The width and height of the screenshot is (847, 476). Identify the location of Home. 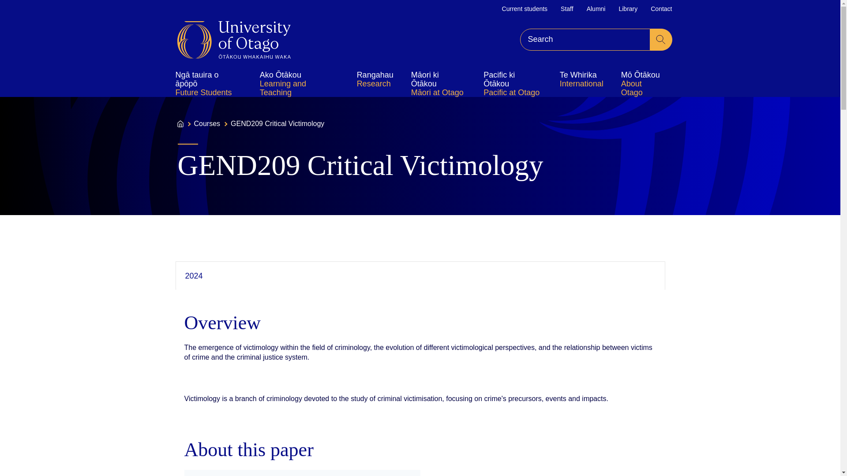
(234, 40).